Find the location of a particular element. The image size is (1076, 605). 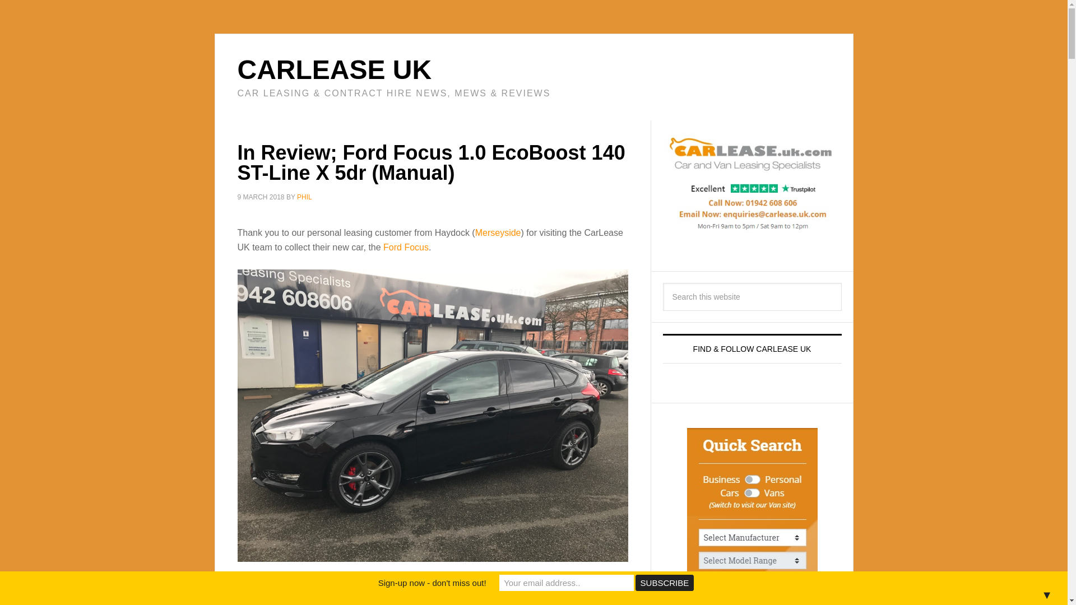

CARLEASE UK is located at coordinates (335, 69).